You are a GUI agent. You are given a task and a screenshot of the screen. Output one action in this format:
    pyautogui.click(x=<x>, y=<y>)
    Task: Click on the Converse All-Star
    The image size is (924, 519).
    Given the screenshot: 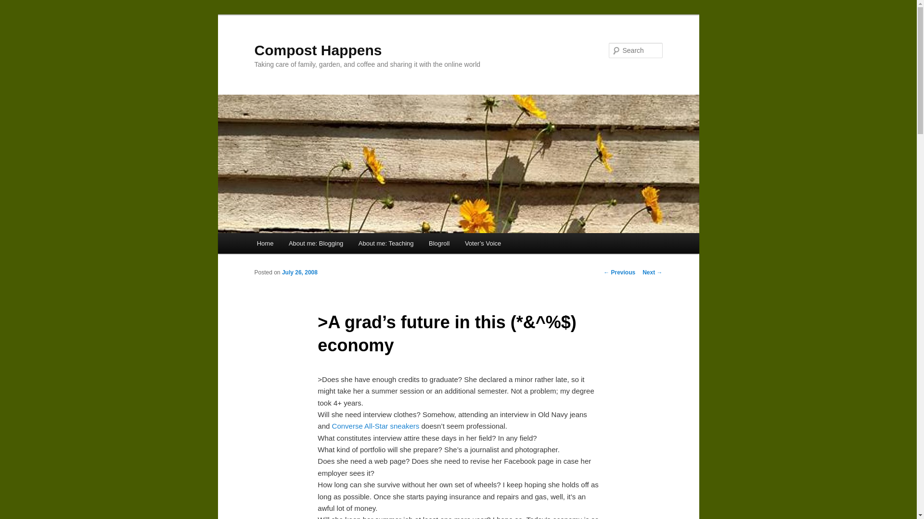 What is the action you would take?
    pyautogui.click(x=360, y=426)
    